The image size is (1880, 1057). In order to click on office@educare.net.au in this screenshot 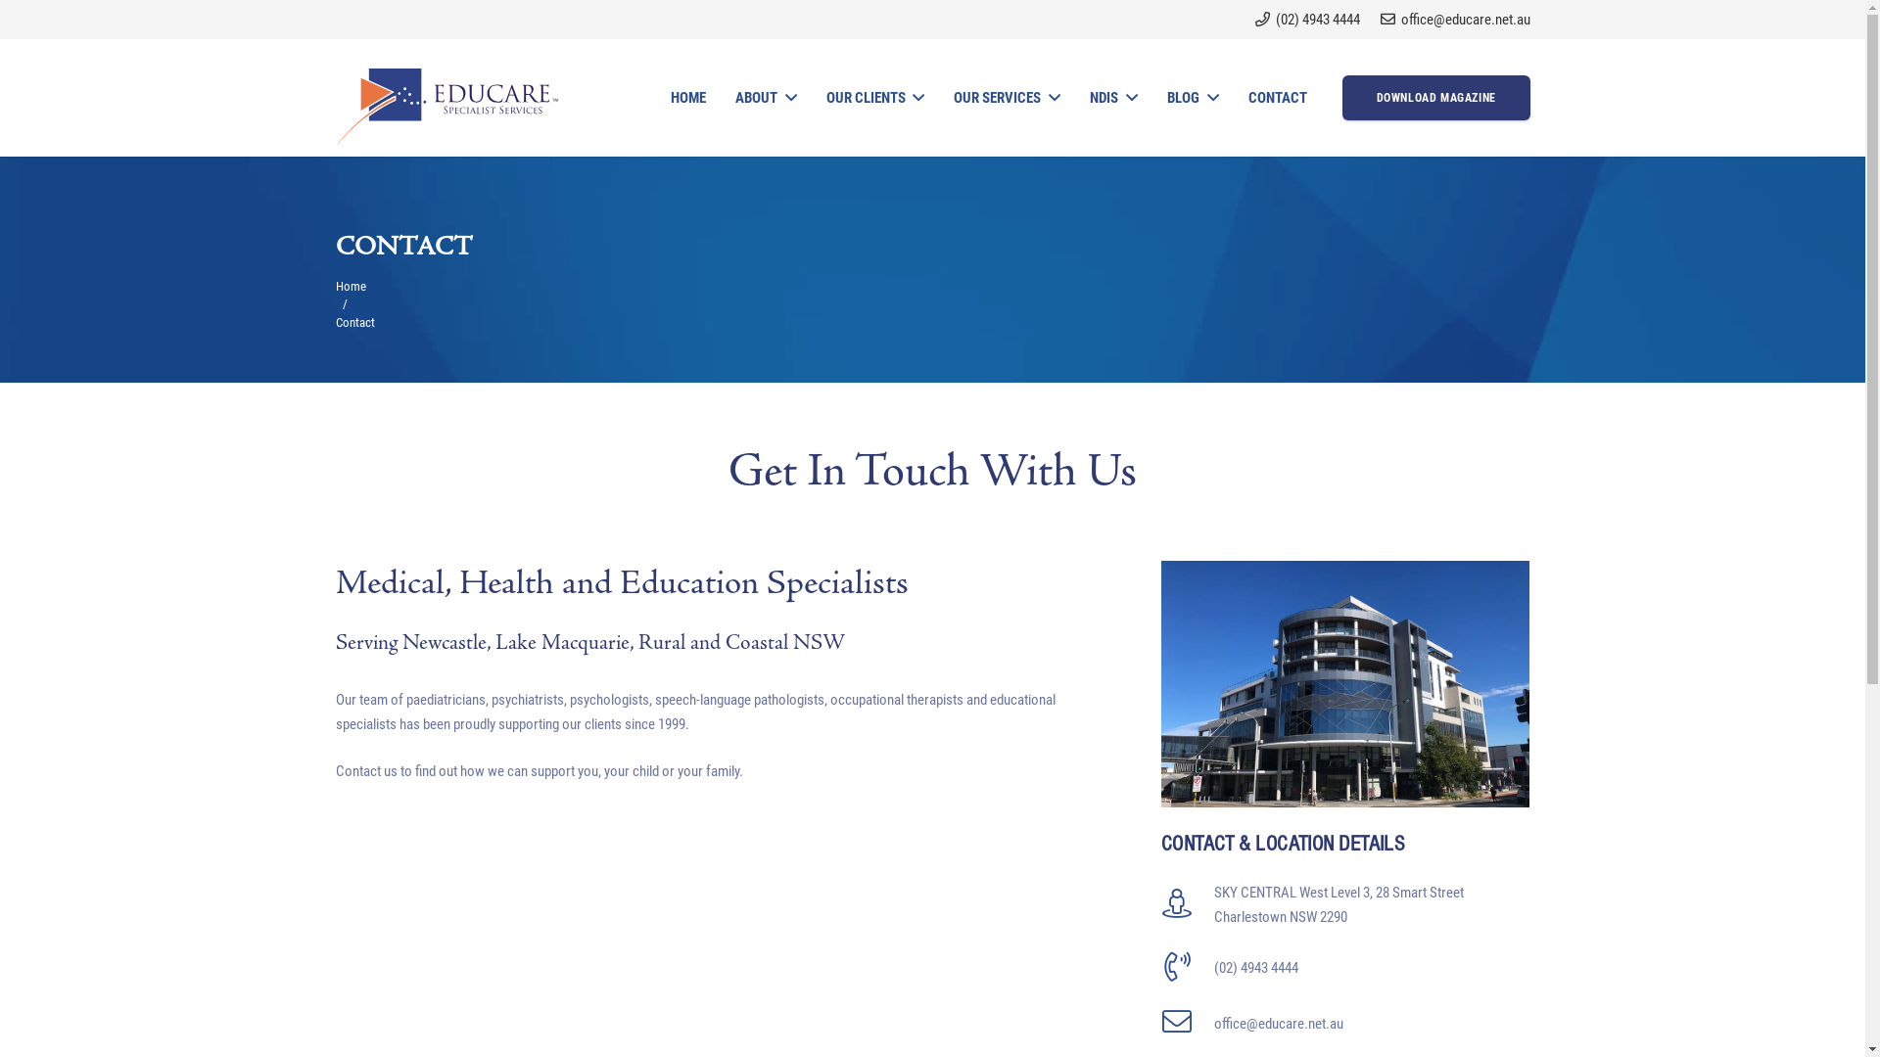, I will do `click(1279, 1024)`.